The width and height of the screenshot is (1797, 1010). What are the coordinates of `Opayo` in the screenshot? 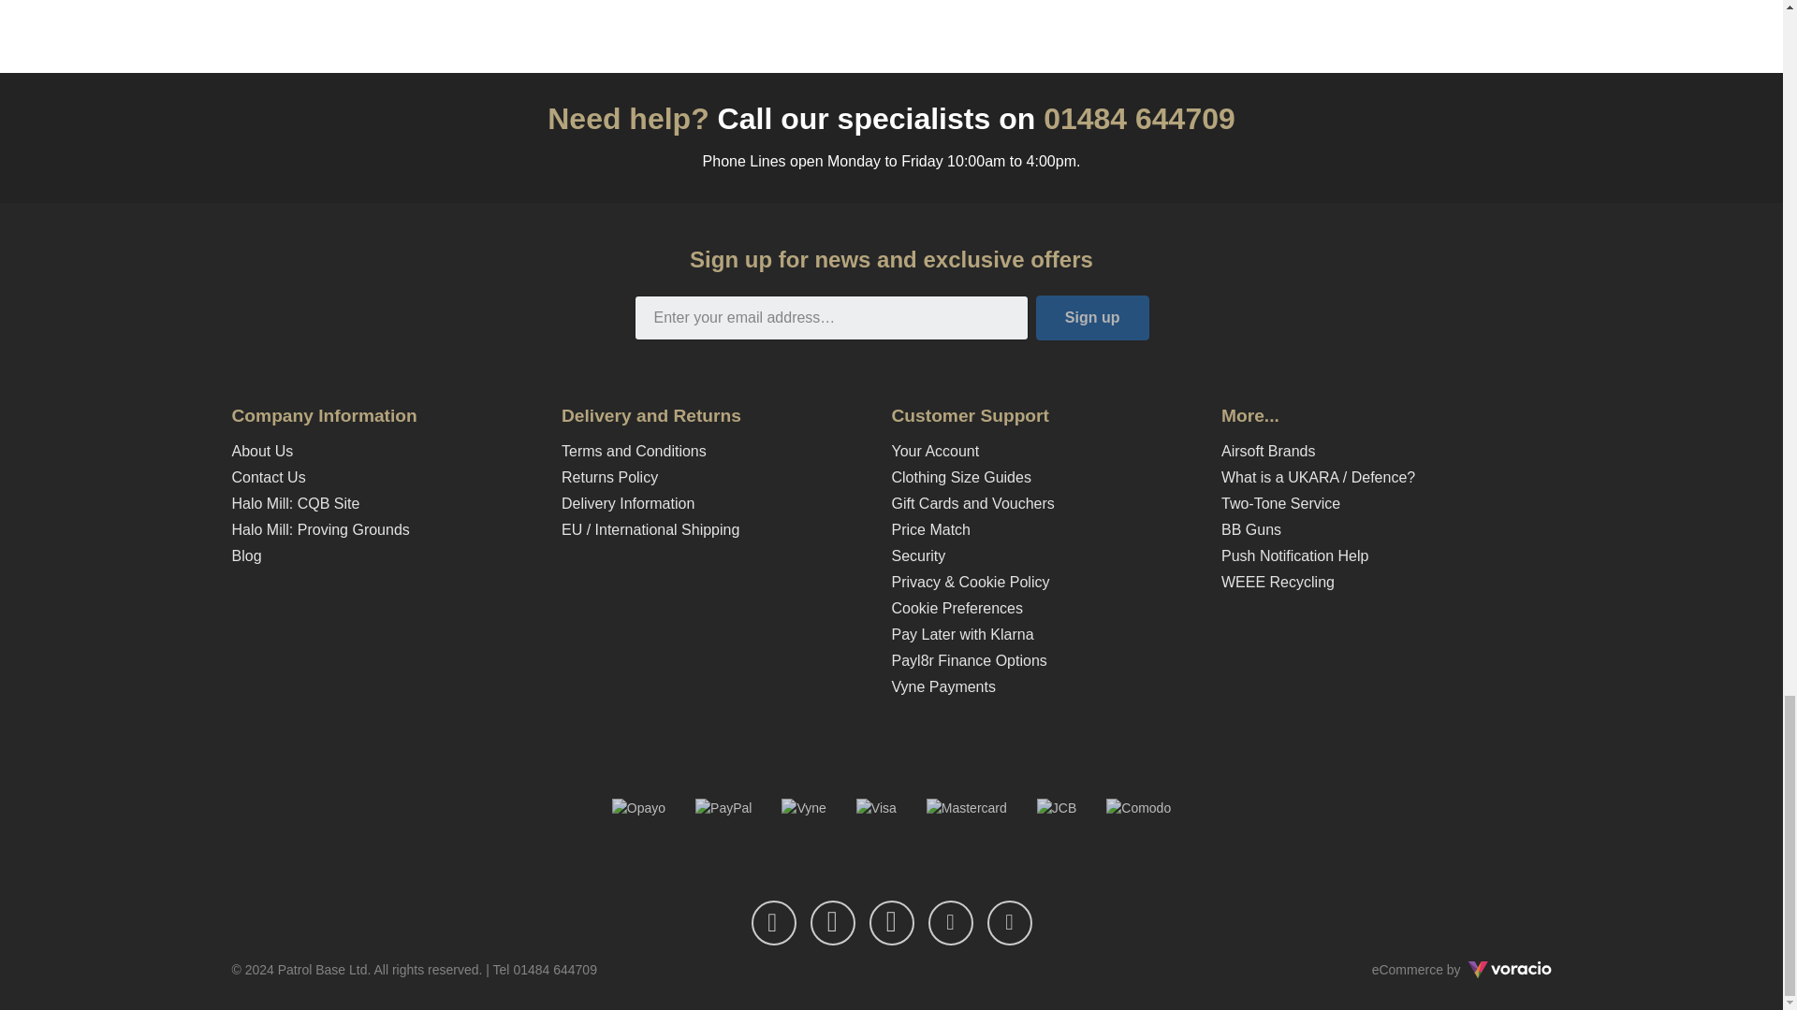 It's located at (638, 808).